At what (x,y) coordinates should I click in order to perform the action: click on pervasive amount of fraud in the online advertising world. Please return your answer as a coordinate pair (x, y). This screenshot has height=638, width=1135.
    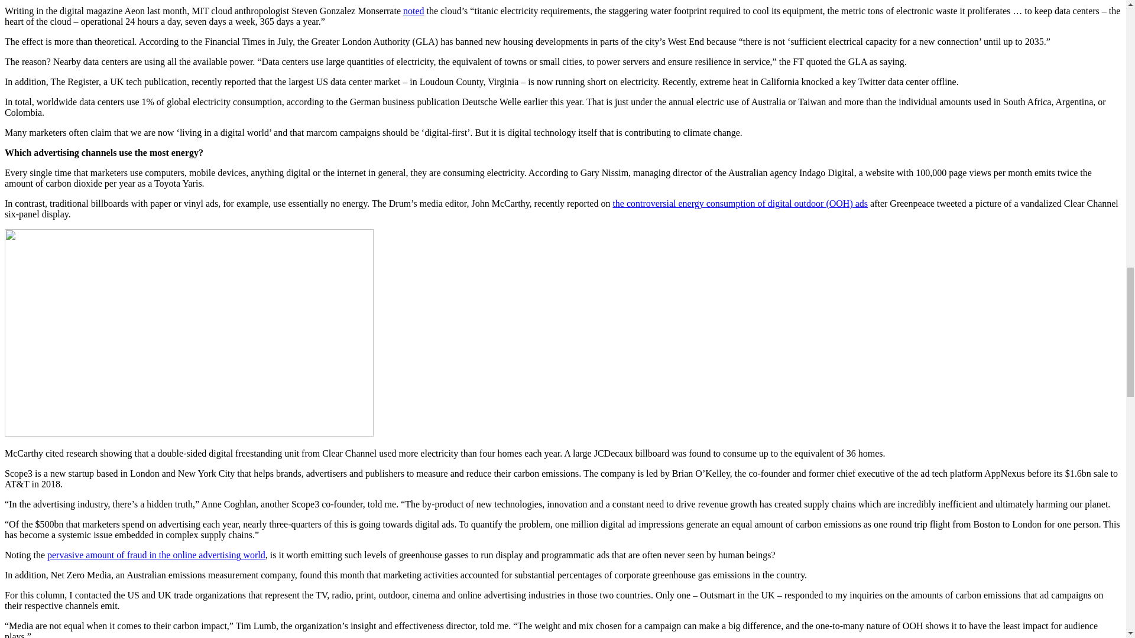
    Looking at the image, I should click on (156, 555).